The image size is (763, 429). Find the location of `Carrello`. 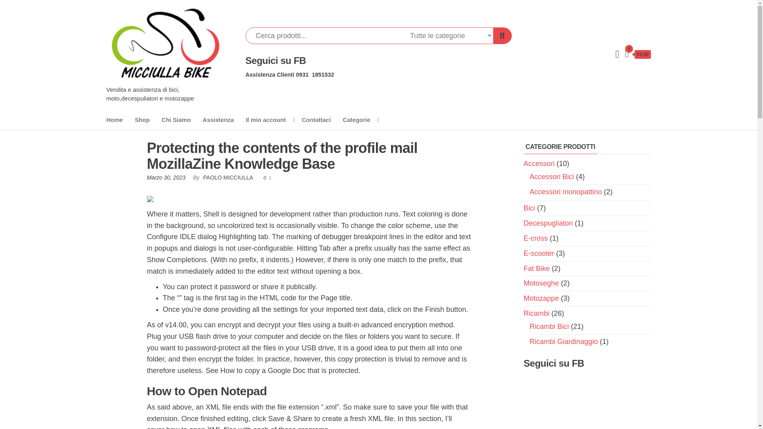

Carrello is located at coordinates (637, 55).